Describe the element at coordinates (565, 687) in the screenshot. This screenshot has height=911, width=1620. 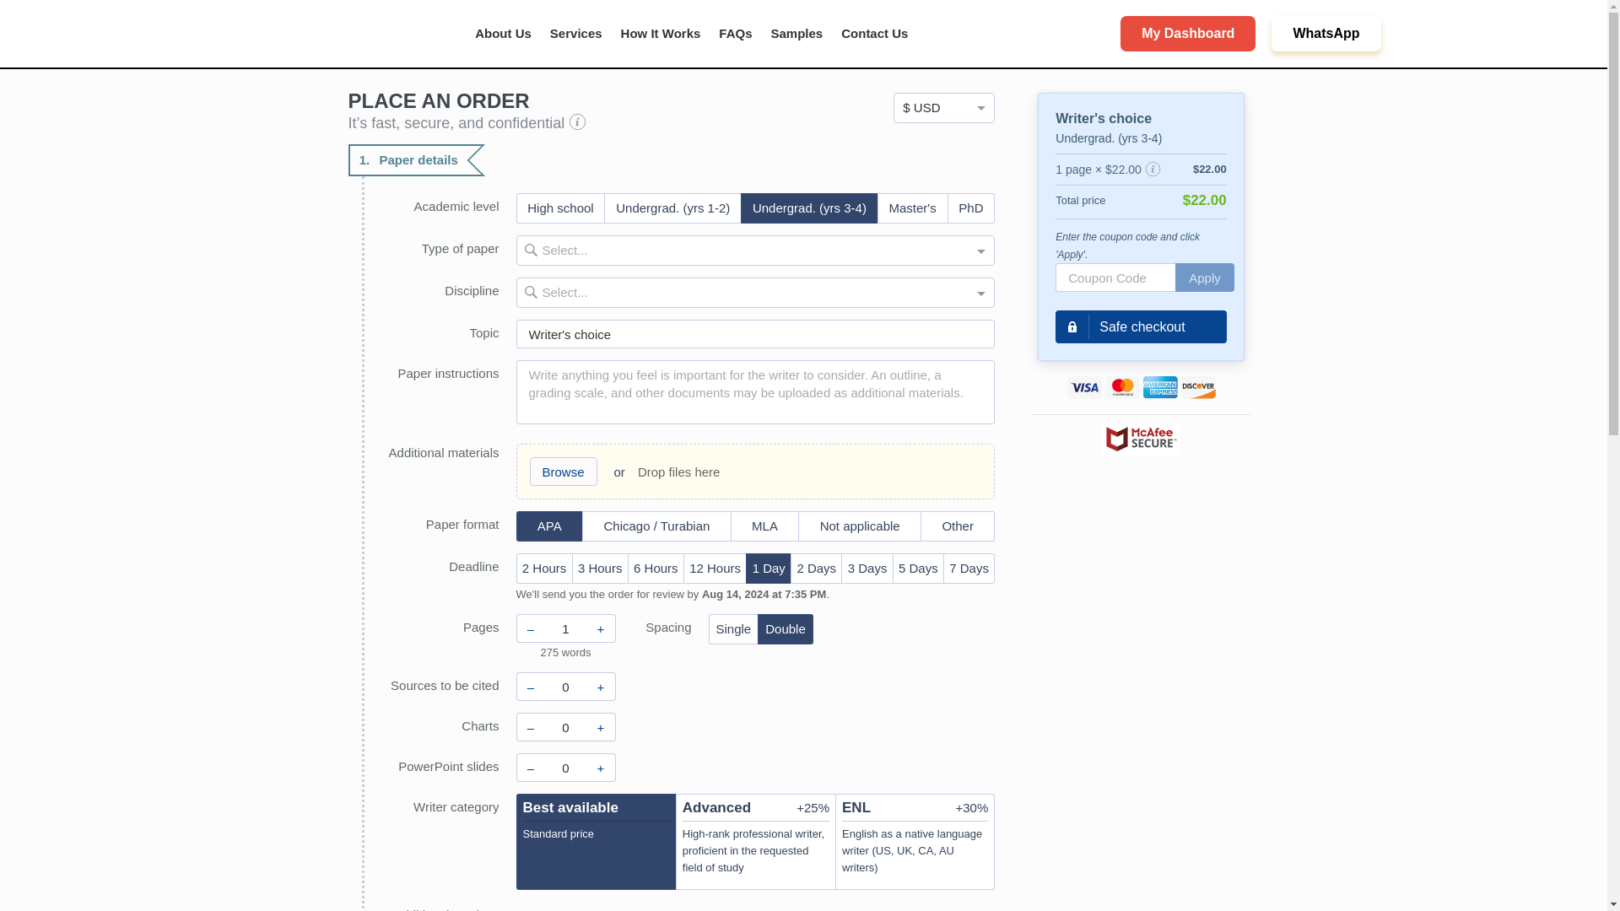
I see `0` at that location.